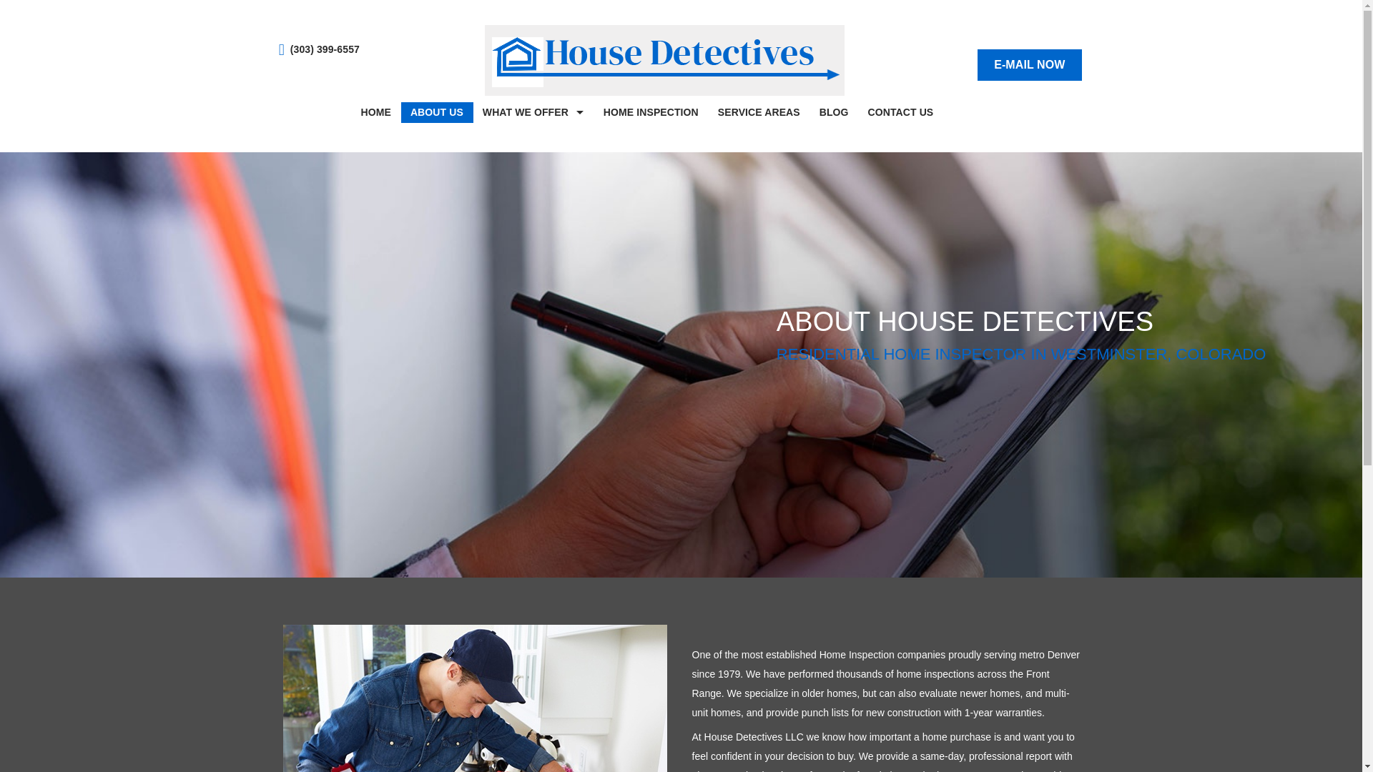 This screenshot has width=1373, height=772. I want to click on E-MAIL NOW, so click(1030, 65).